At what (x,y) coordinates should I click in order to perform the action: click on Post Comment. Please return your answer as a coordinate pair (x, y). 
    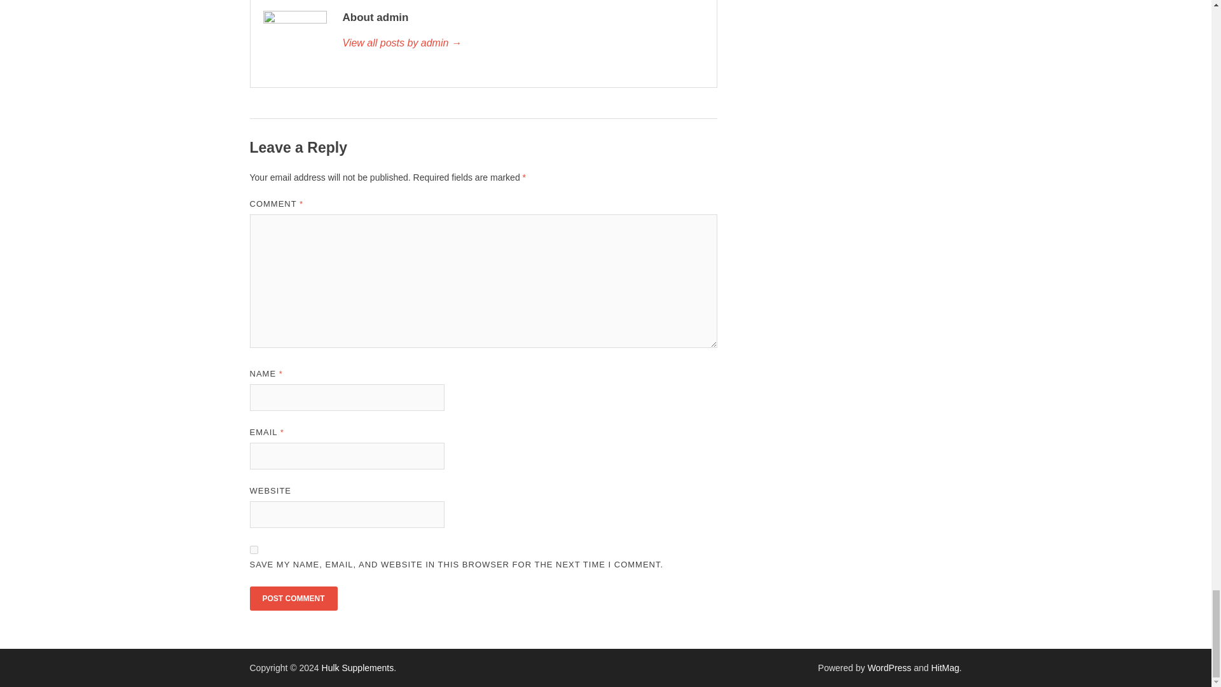
    Looking at the image, I should click on (293, 599).